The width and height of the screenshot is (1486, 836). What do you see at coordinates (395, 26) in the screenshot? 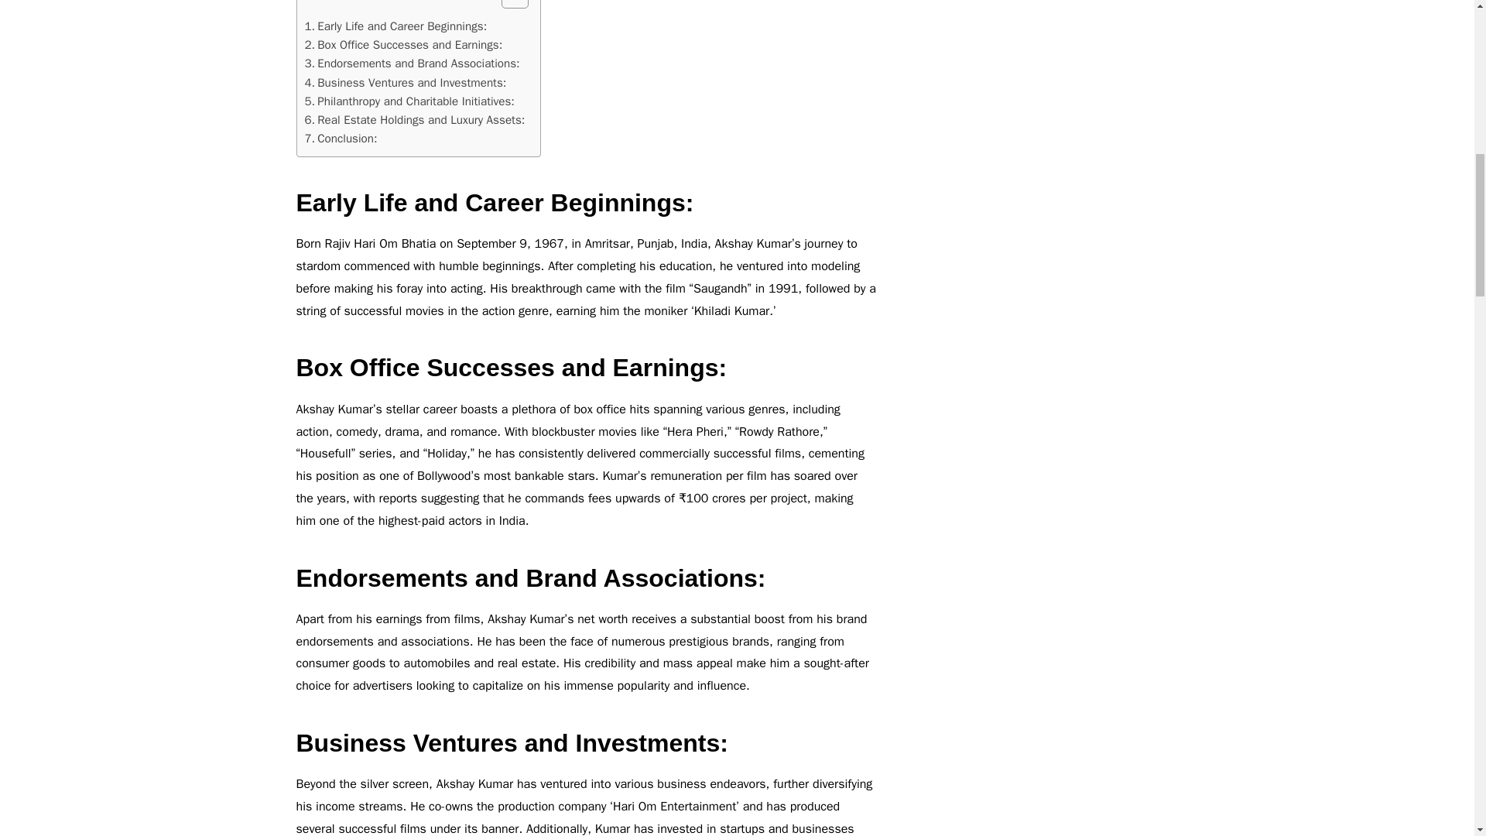
I see `Early Life and Career Beginnings:` at bounding box center [395, 26].